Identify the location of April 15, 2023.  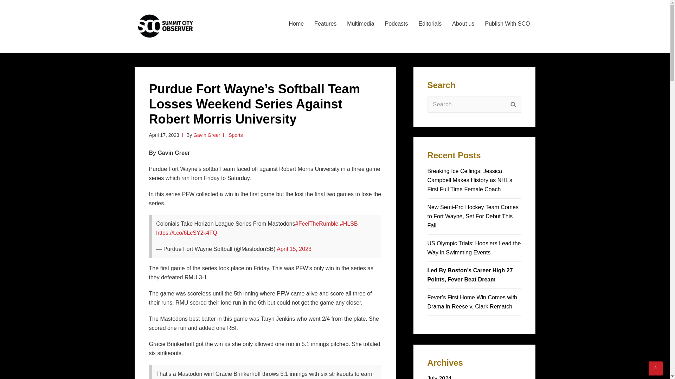
(294, 249).